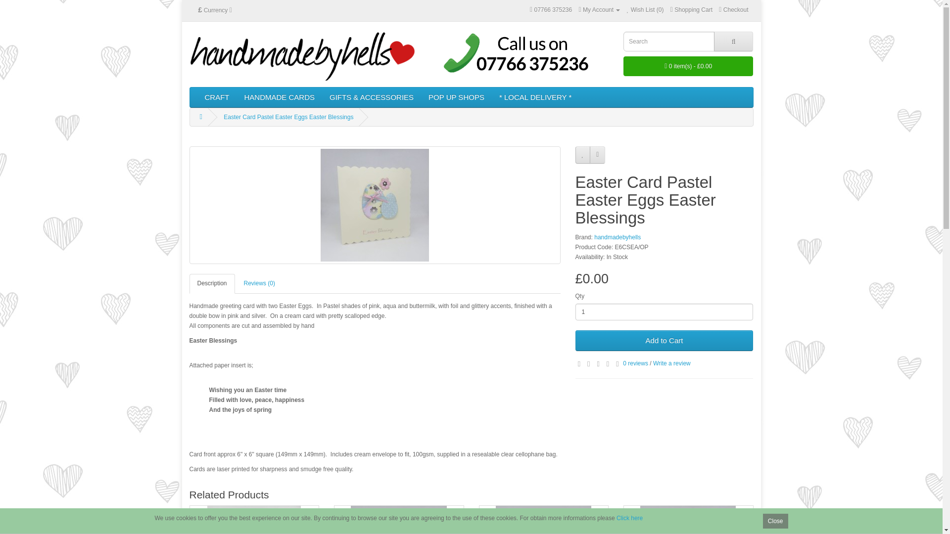 The width and height of the screenshot is (950, 534). Describe the element at coordinates (692, 10) in the screenshot. I see `Shopping Cart` at that location.